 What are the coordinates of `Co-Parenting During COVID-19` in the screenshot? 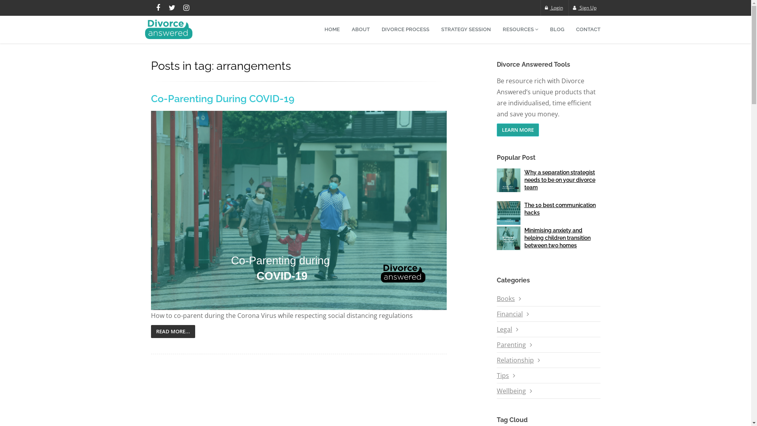 It's located at (222, 99).